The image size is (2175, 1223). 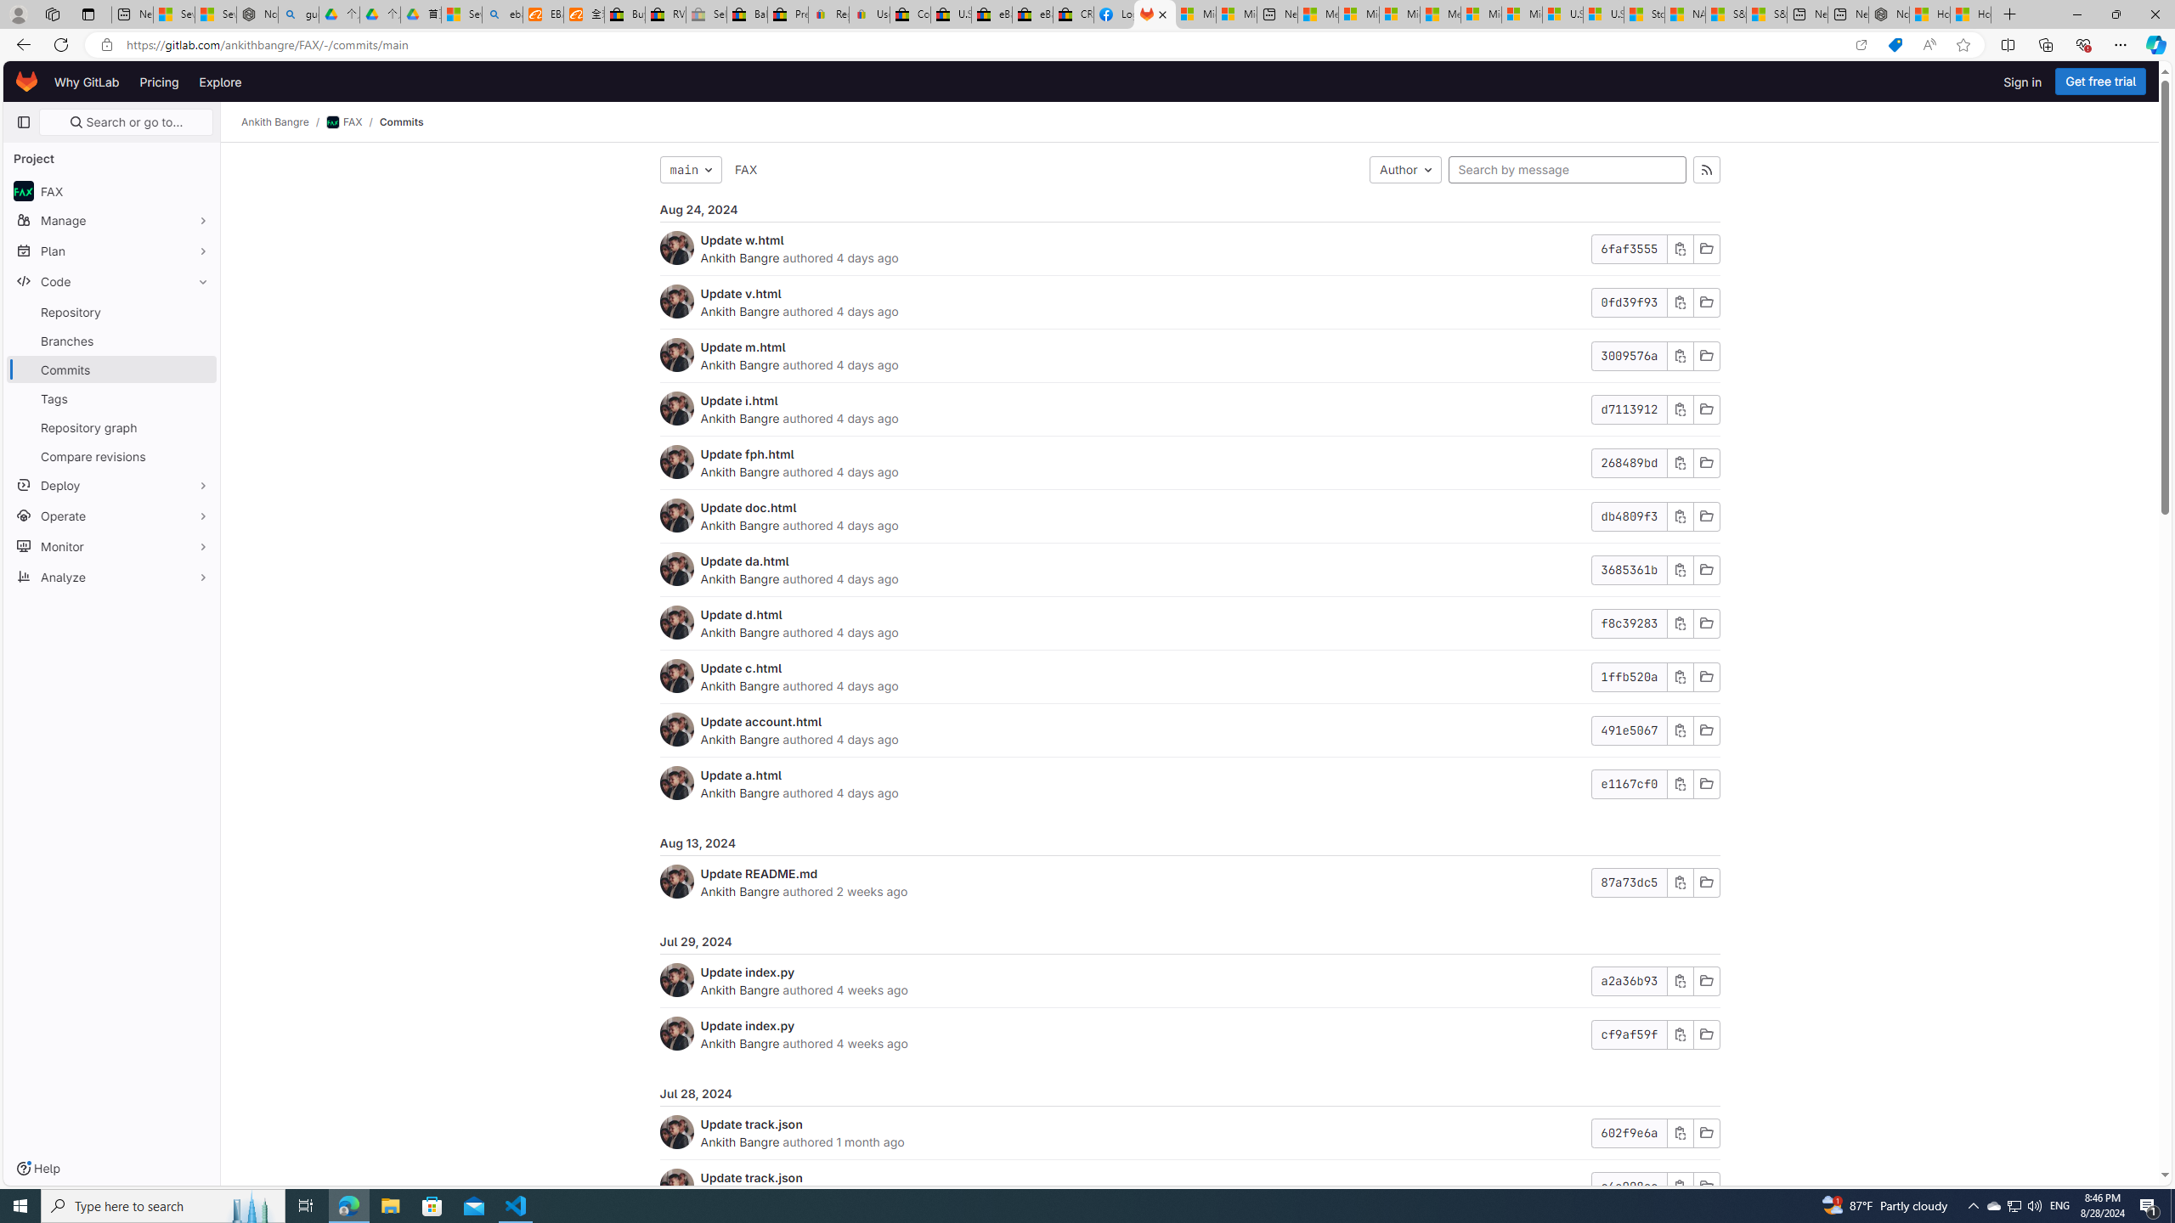 I want to click on Monitor, so click(x=112, y=545).